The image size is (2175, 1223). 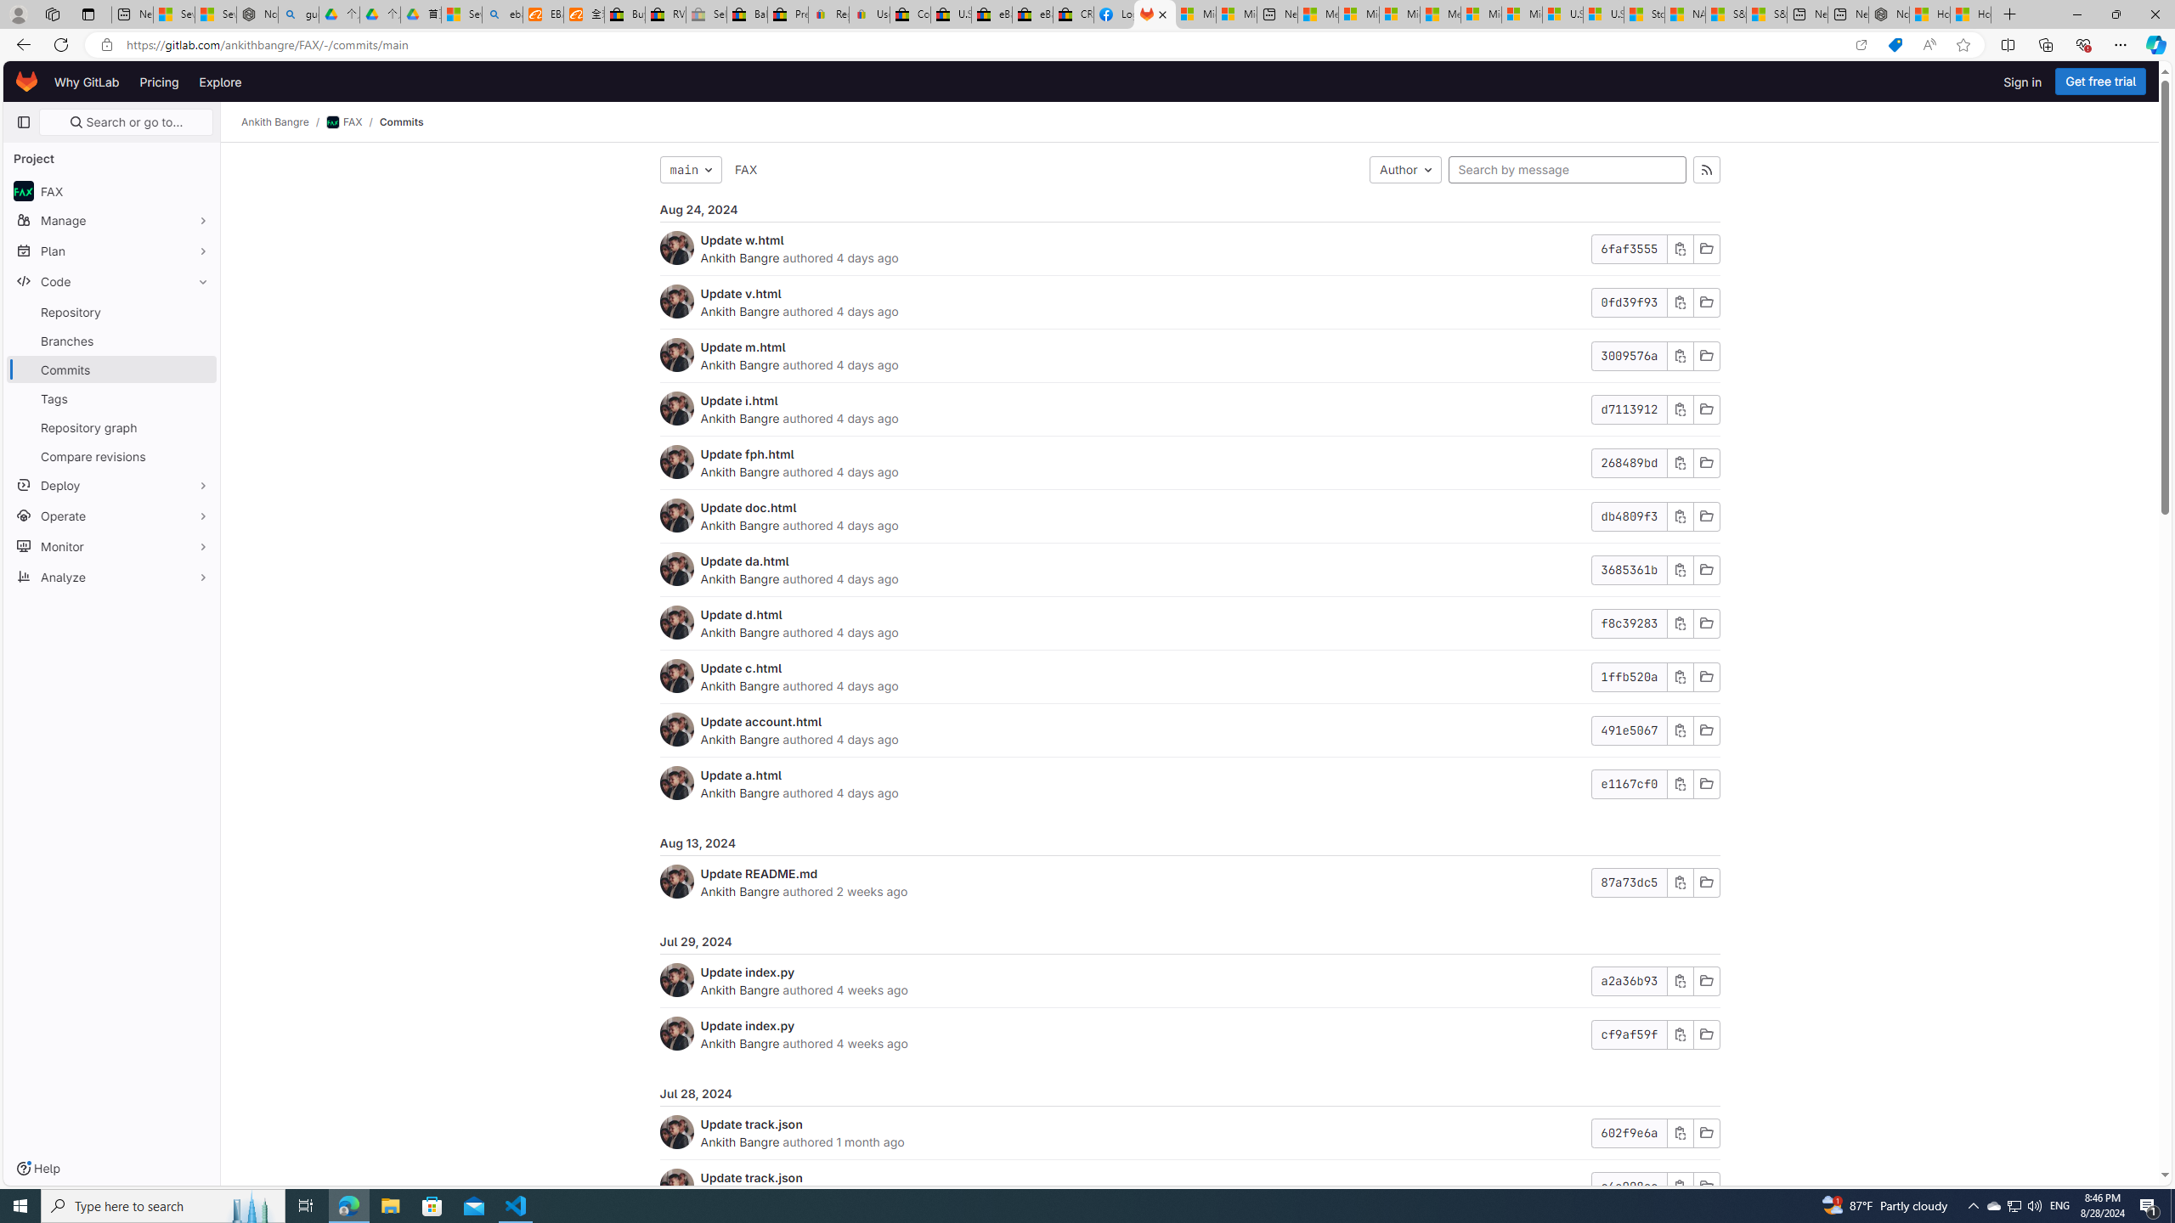 I want to click on Monitor, so click(x=112, y=545).